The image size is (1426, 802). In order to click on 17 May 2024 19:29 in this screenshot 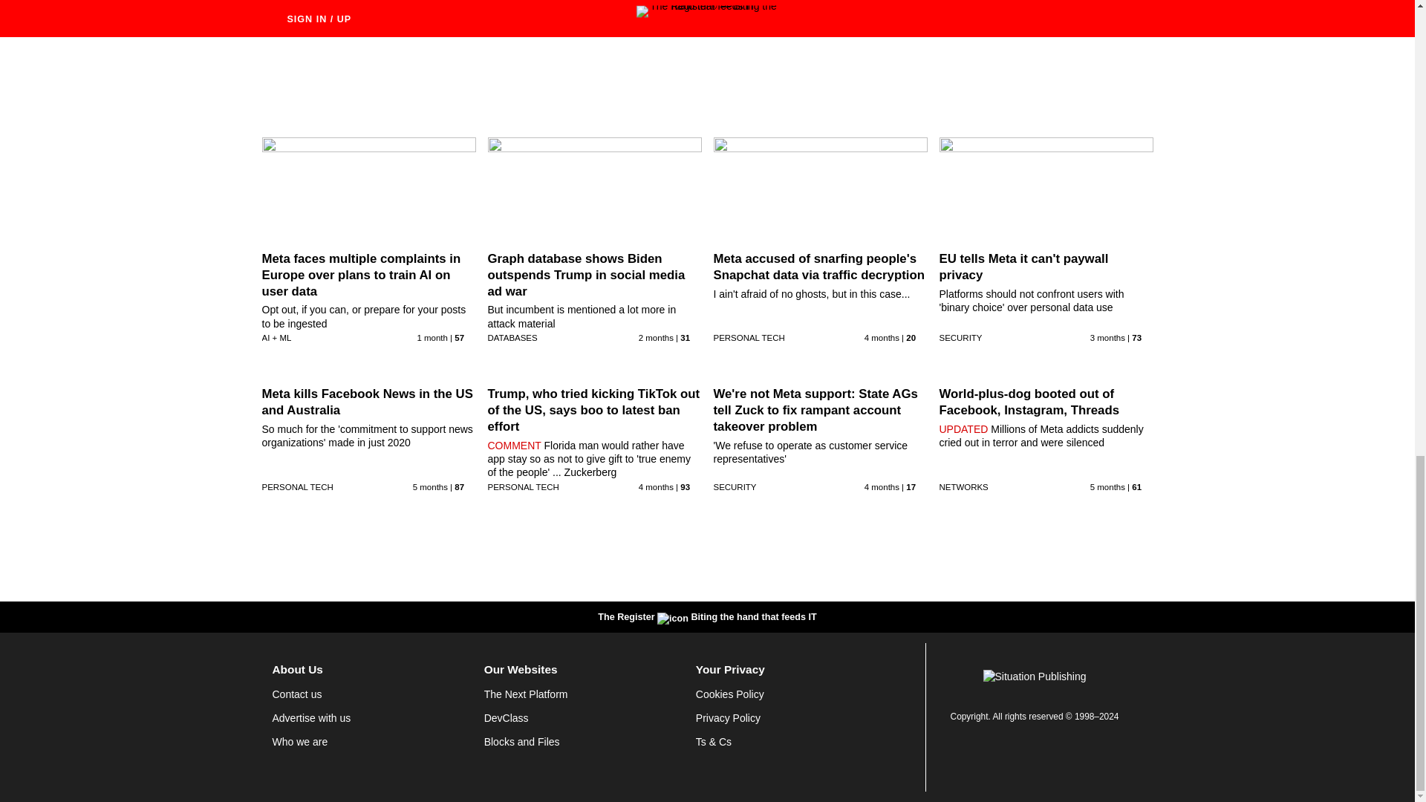, I will do `click(656, 338)`.